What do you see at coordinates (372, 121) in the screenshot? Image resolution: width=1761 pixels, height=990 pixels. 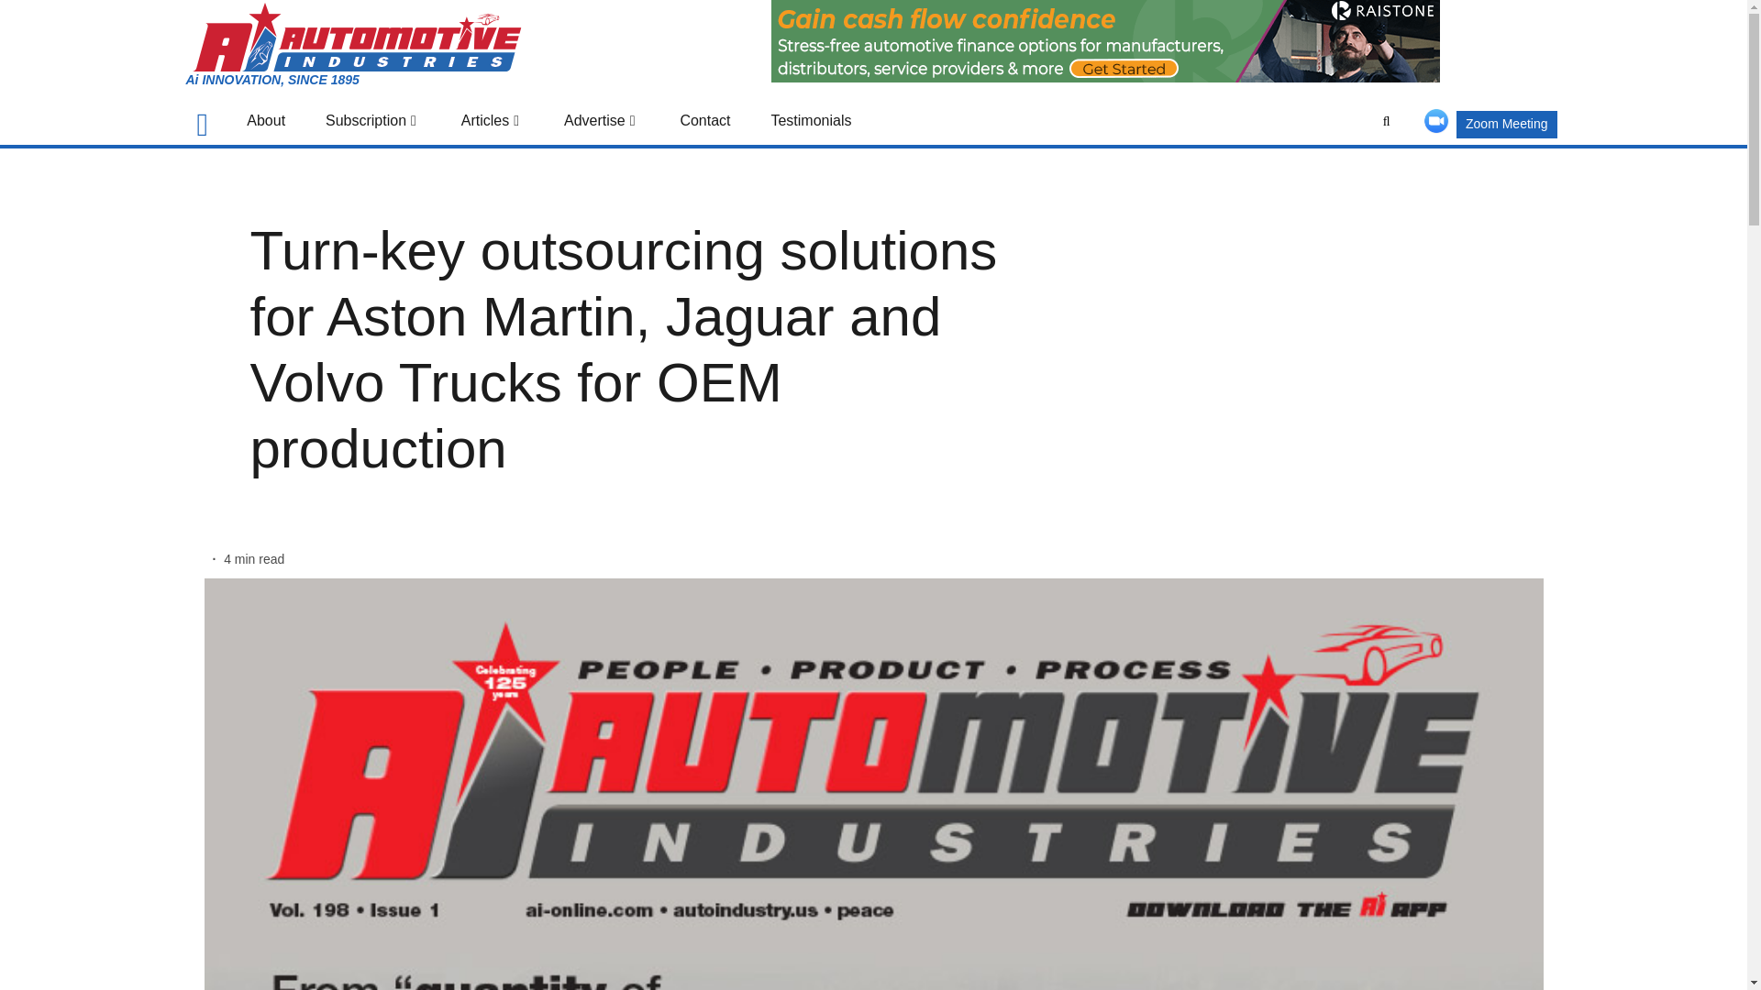 I see `Subscription` at bounding box center [372, 121].